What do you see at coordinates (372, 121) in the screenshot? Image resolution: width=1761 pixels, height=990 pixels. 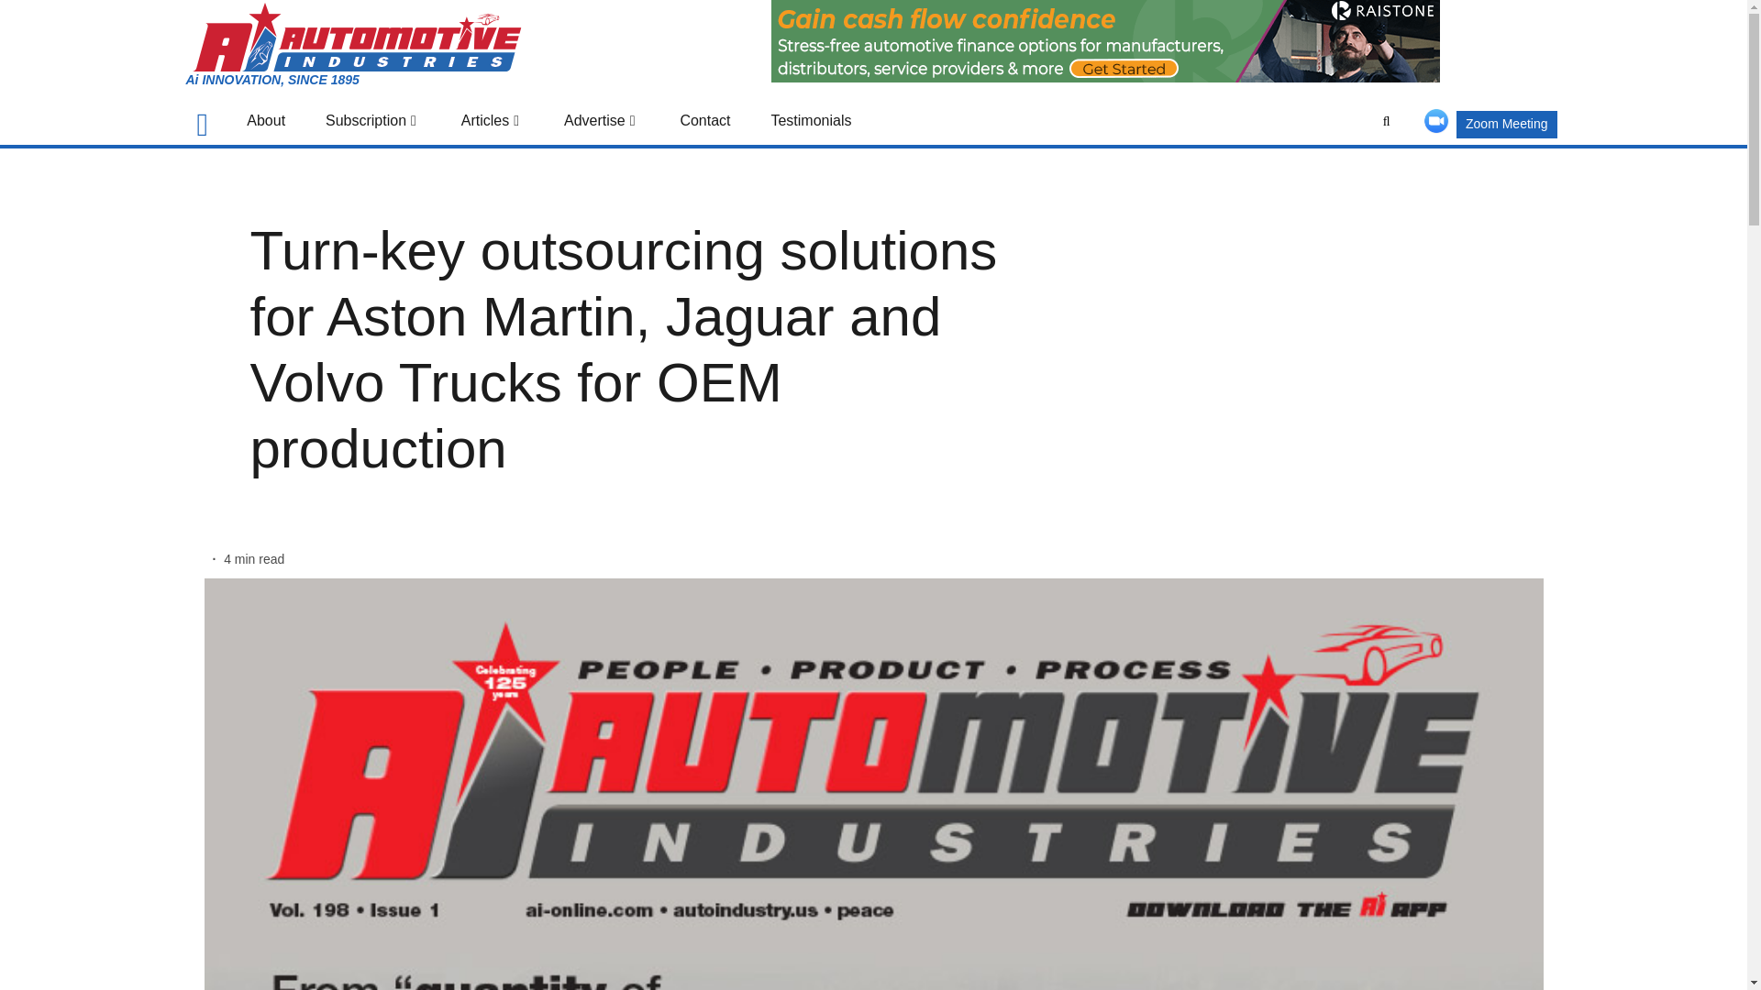 I see `Subscription` at bounding box center [372, 121].